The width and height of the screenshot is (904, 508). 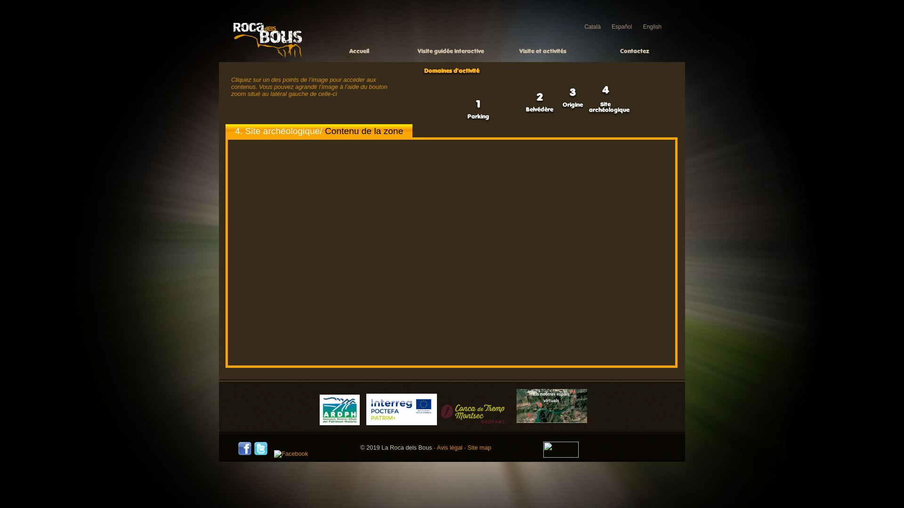 I want to click on Site map, so click(x=479, y=448).